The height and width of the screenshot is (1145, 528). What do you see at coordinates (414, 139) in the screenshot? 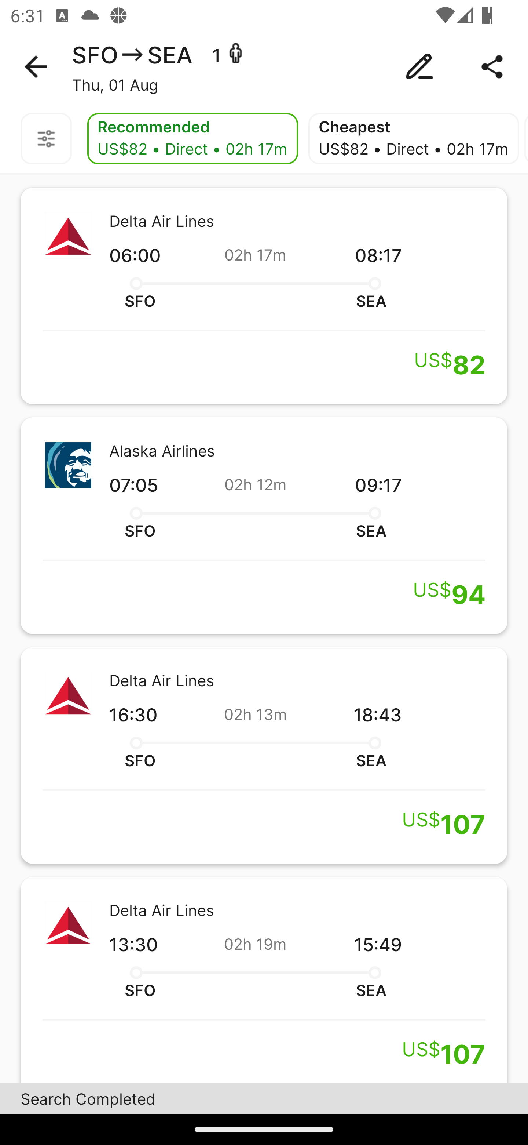
I see `Cheapest US$82 • Direct • 02h 17m` at bounding box center [414, 139].